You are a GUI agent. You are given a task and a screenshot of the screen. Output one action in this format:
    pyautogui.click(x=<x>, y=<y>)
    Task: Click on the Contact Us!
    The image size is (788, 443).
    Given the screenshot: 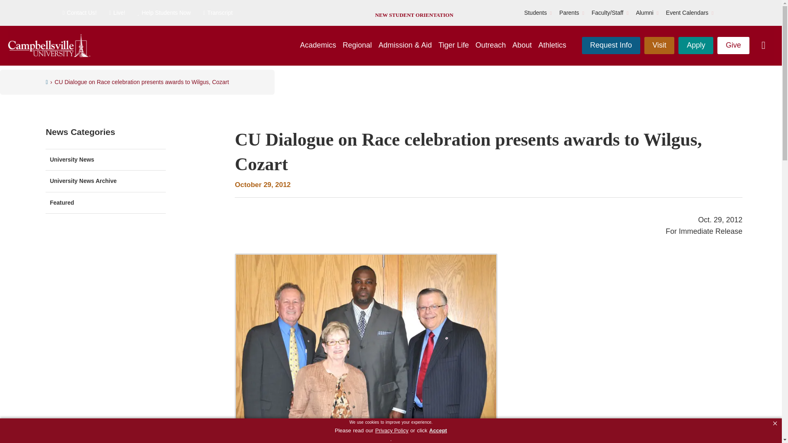 What is the action you would take?
    pyautogui.click(x=79, y=13)
    